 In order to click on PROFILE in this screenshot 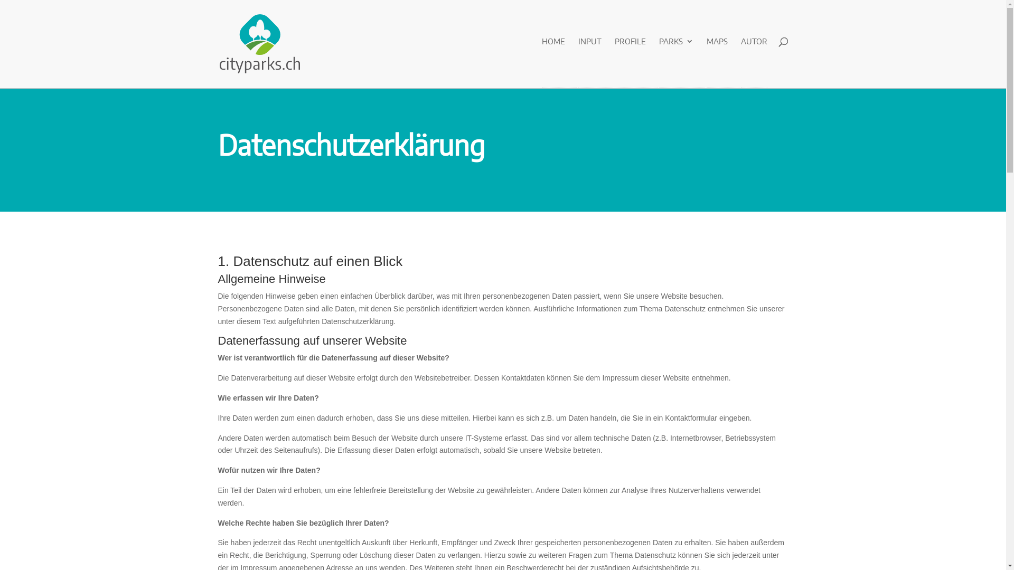, I will do `click(631, 60)`.